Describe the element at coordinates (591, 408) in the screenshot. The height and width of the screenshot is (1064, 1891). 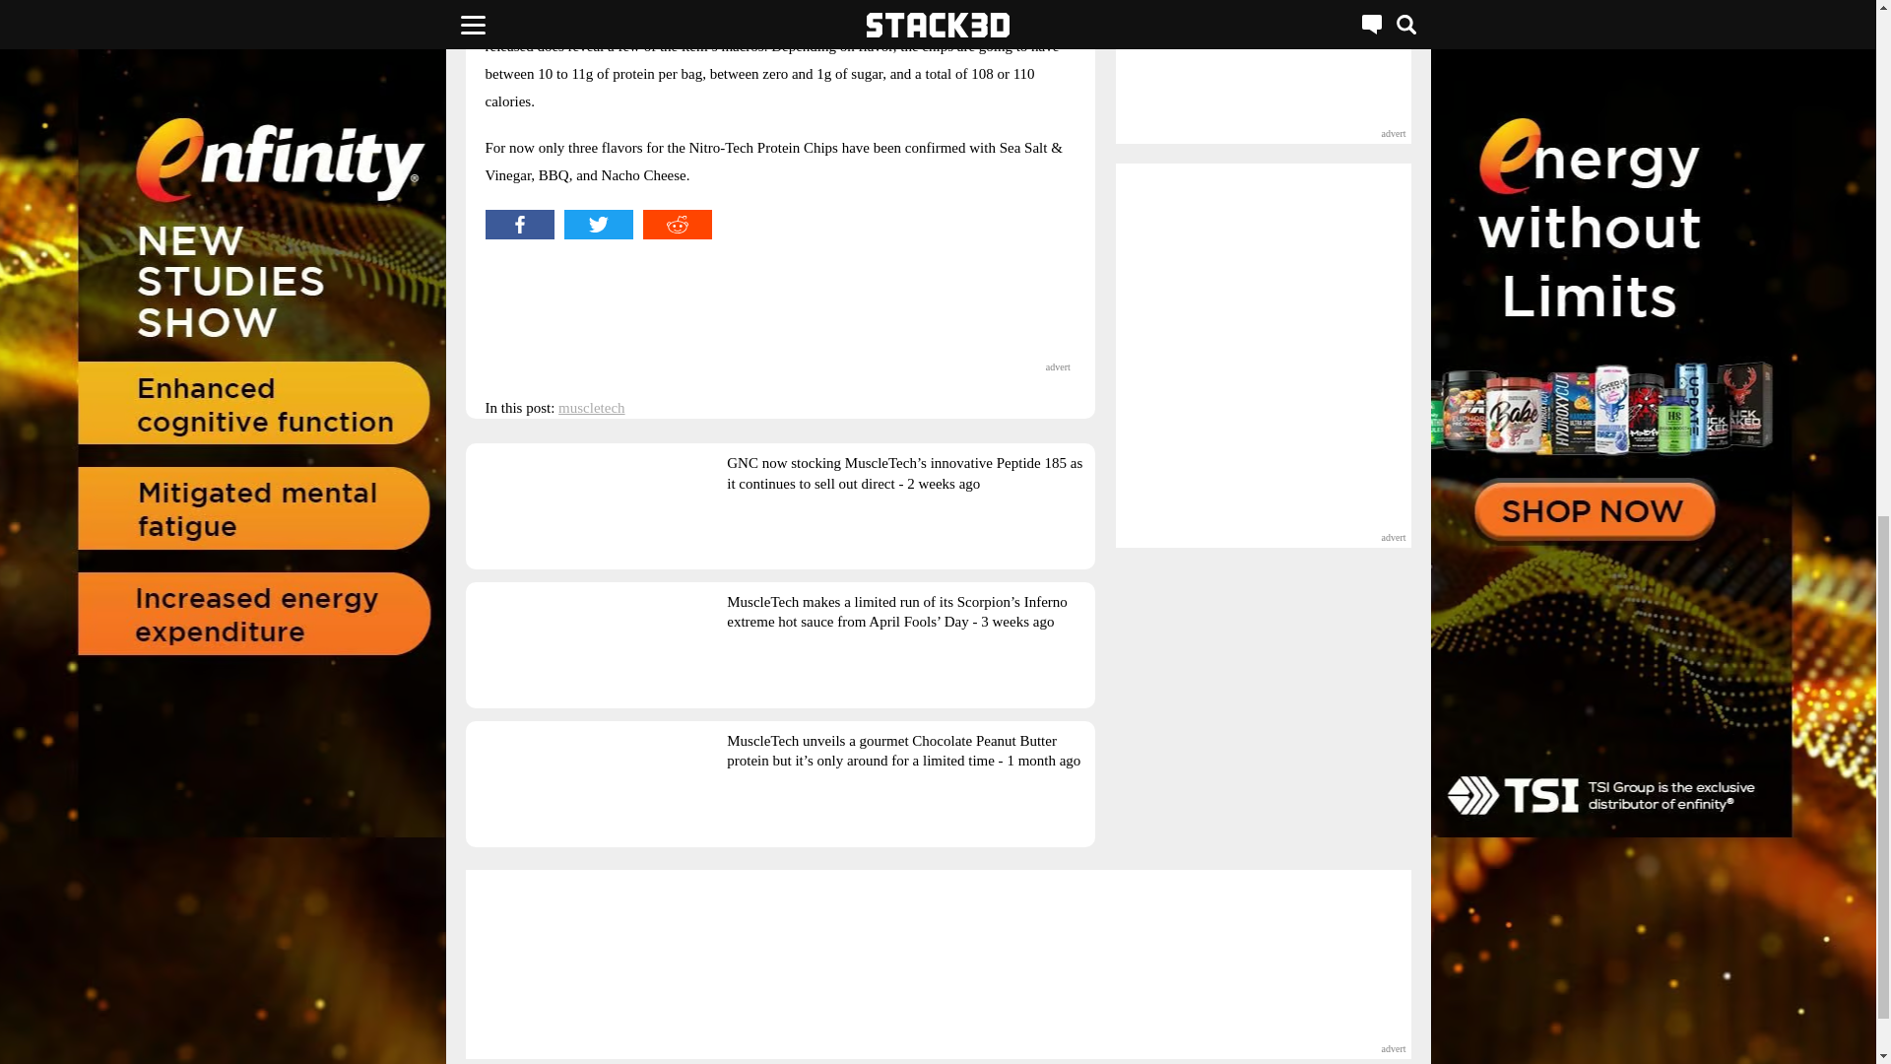
I see `muscletech` at that location.